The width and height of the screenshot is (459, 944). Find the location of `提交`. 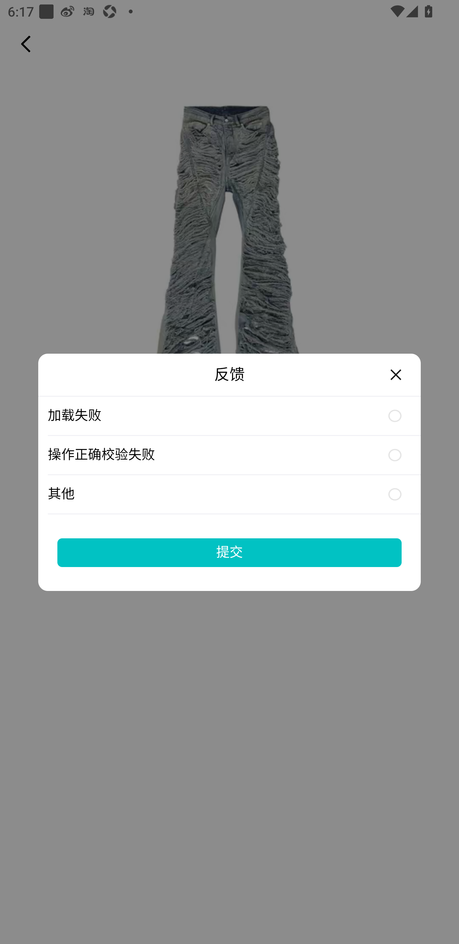

提交 is located at coordinates (229, 552).